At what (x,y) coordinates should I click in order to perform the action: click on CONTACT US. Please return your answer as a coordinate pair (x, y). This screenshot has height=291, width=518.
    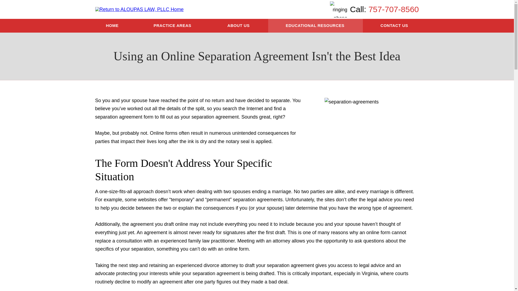
    Looking at the image, I should click on (394, 26).